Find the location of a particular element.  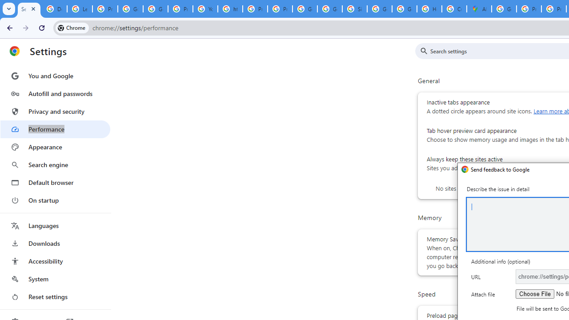

Delete photos & videos - Computer - Google Photos Help is located at coordinates (54, 9).